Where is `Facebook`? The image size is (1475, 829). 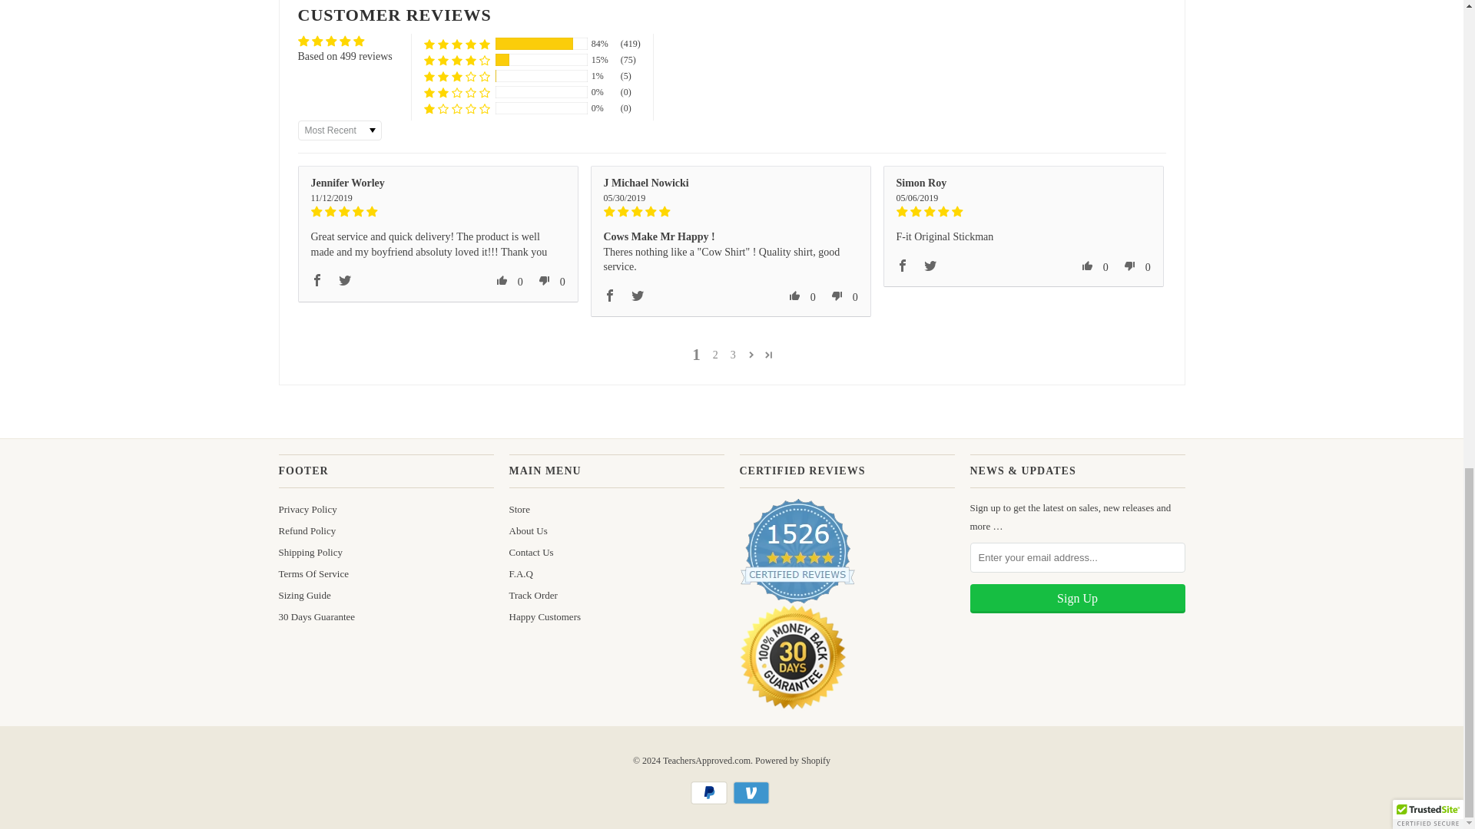 Facebook is located at coordinates (317, 279).